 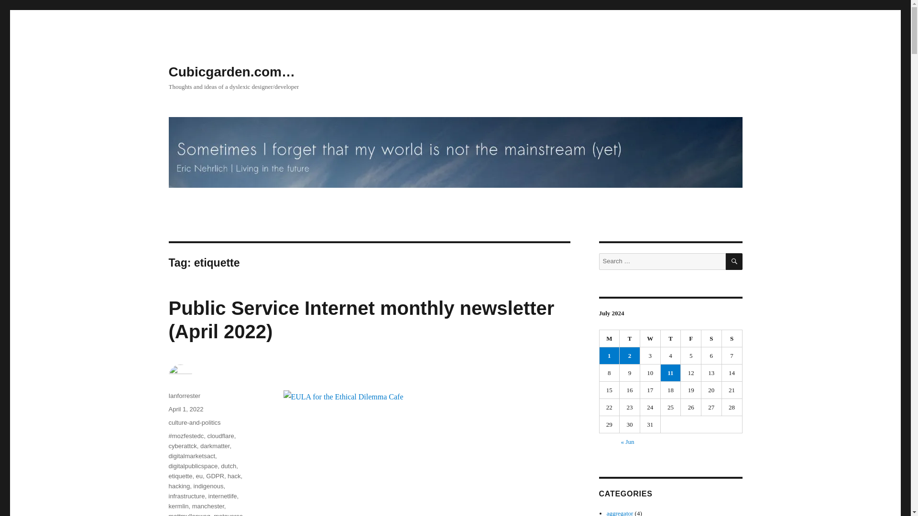 I want to click on dutch, so click(x=229, y=465).